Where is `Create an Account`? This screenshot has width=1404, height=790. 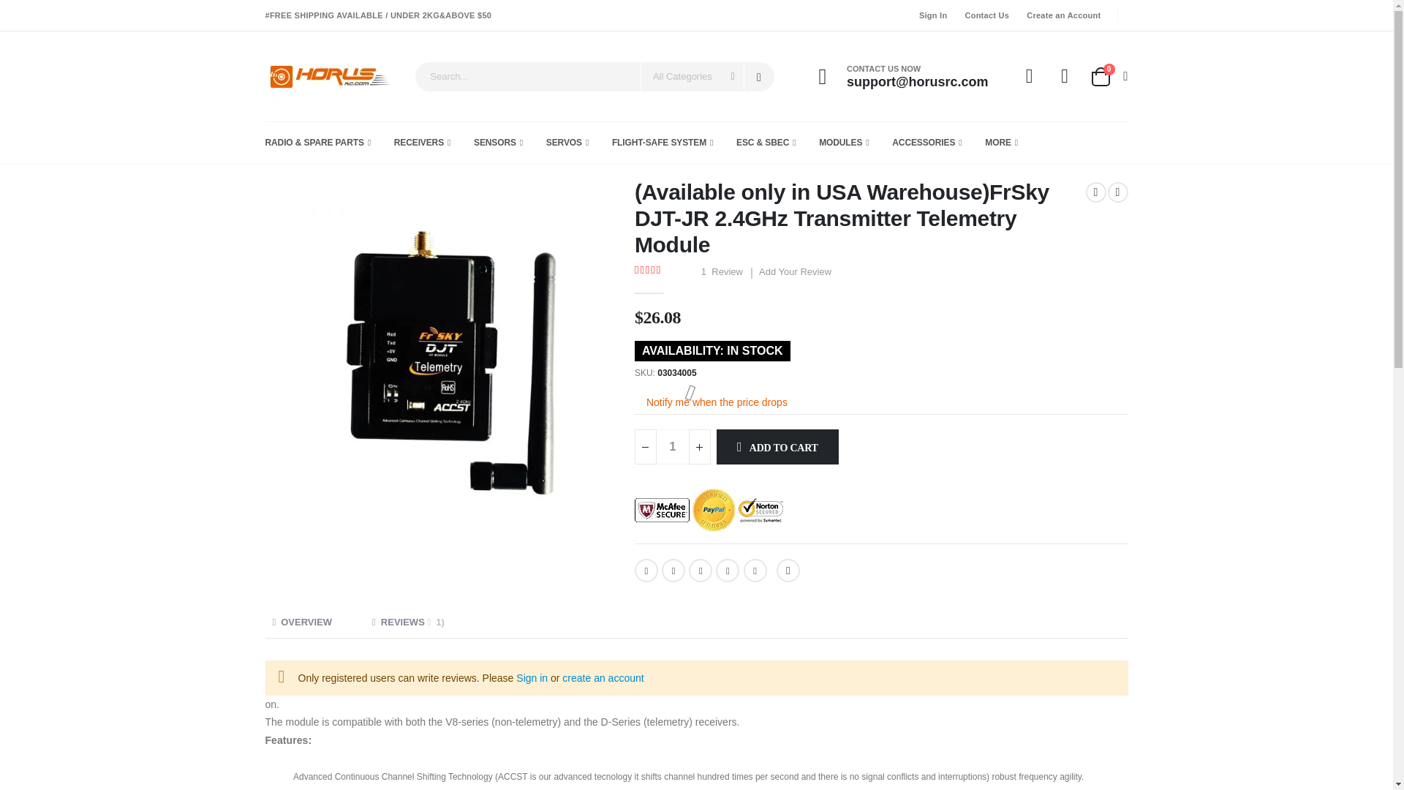
Create an Account is located at coordinates (498, 142).